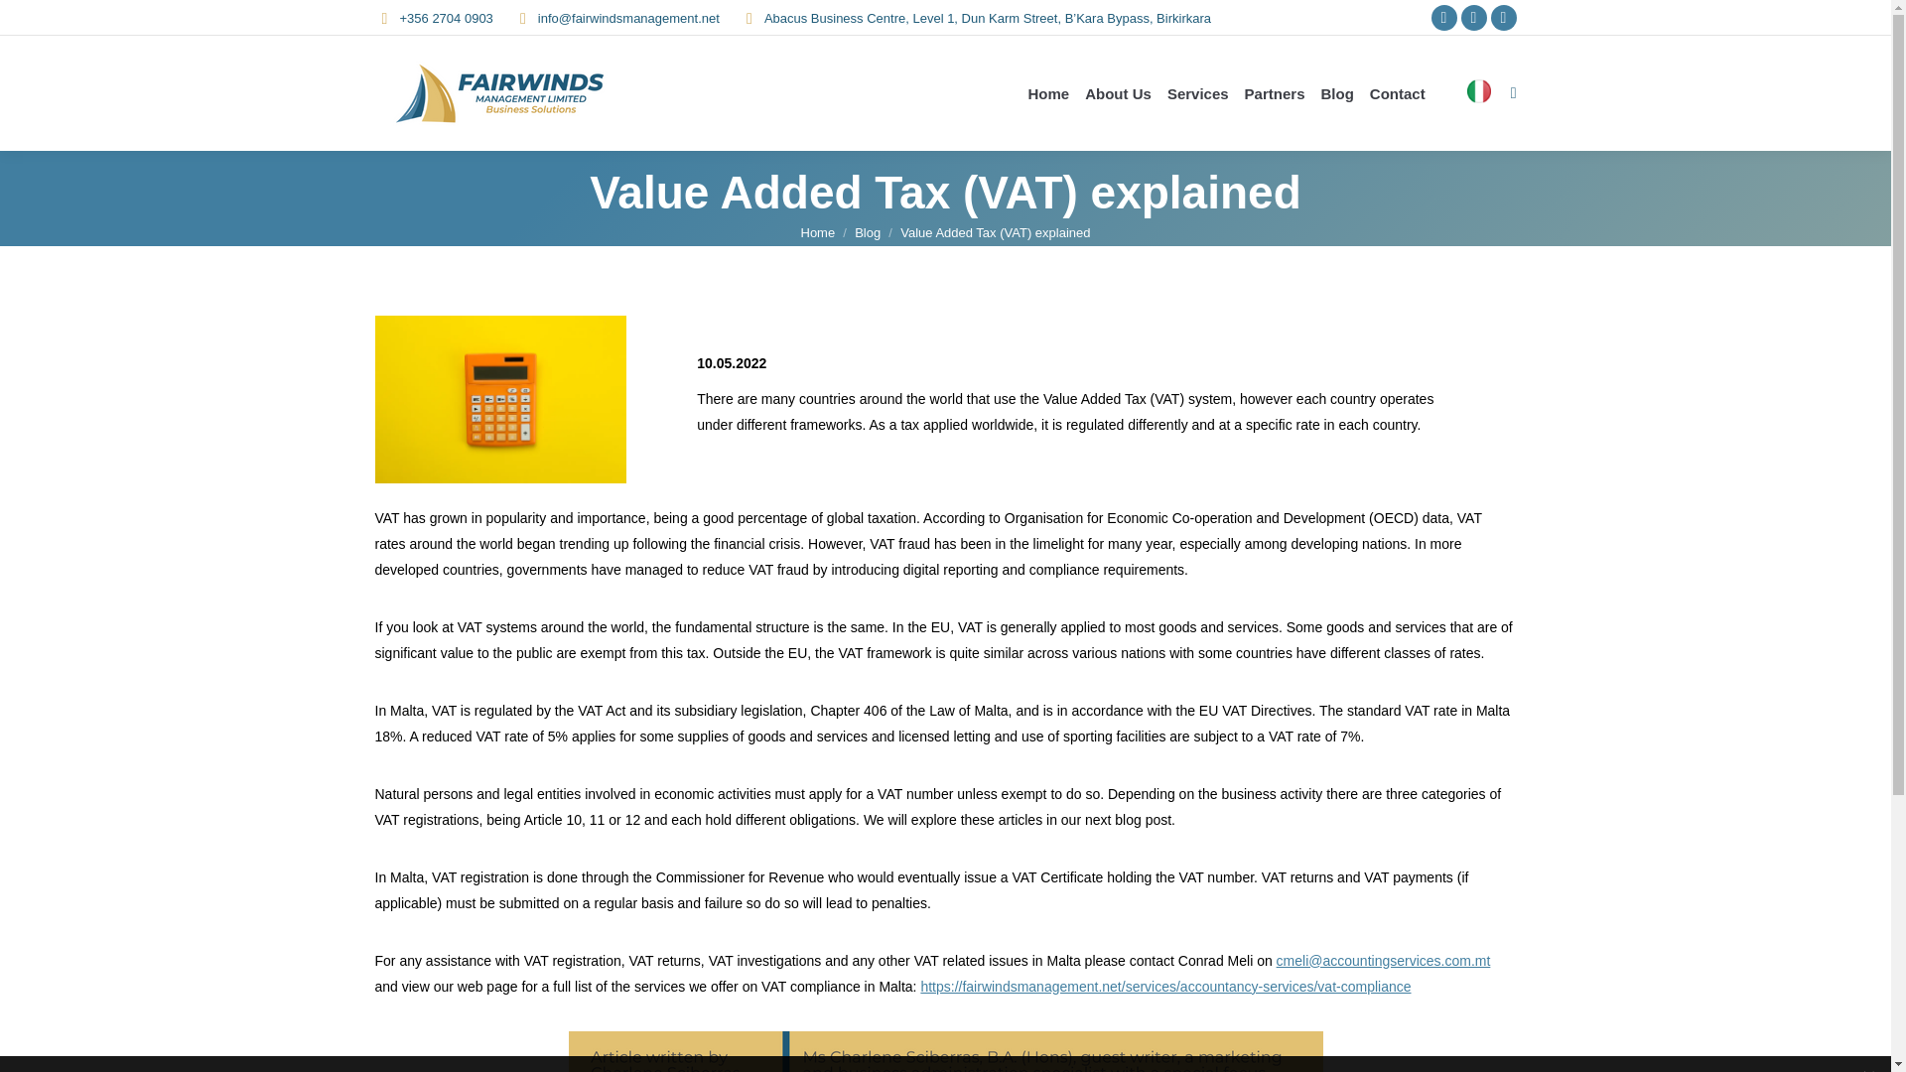 The height and width of the screenshot is (1072, 1906). Describe the element at coordinates (1503, 18) in the screenshot. I see `YouTube page opens in new window` at that location.